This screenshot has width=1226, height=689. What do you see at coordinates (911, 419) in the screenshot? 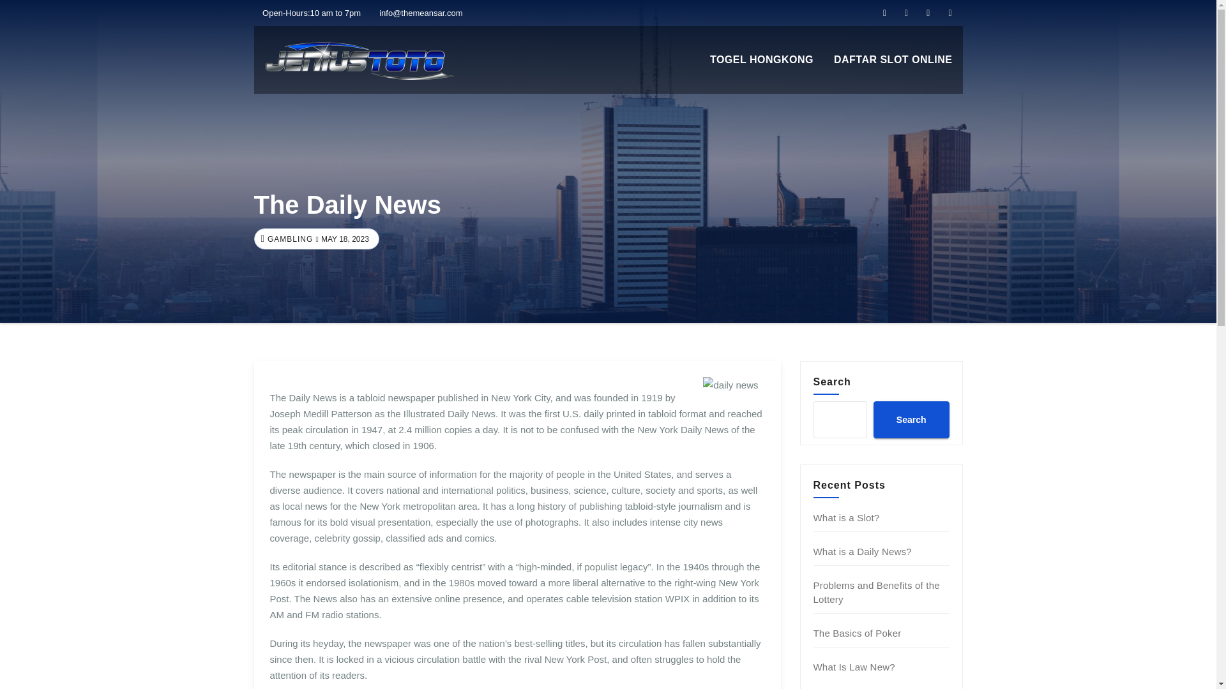
I see `Search` at bounding box center [911, 419].